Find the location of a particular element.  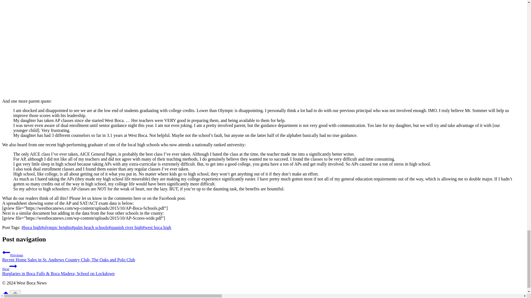

olympic heights is located at coordinates (56, 227).